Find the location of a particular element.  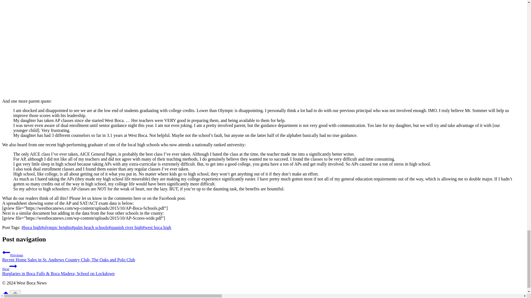

olympic heights is located at coordinates (56, 227).